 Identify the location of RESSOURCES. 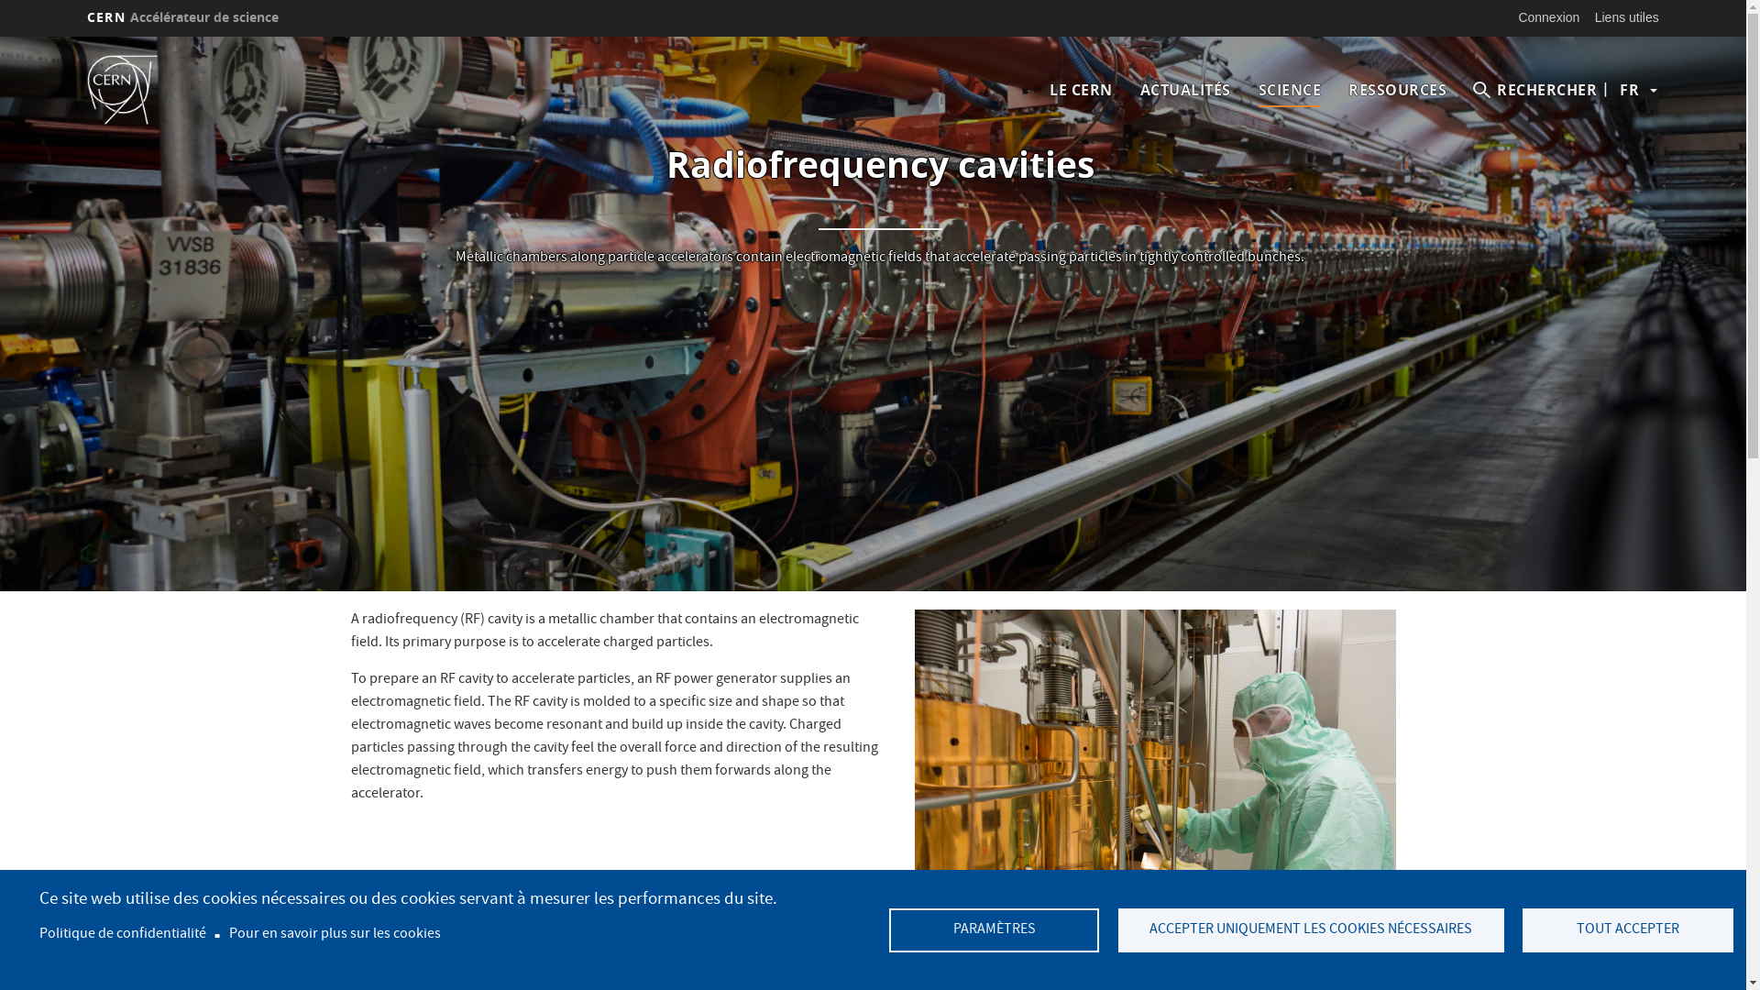
(1397, 90).